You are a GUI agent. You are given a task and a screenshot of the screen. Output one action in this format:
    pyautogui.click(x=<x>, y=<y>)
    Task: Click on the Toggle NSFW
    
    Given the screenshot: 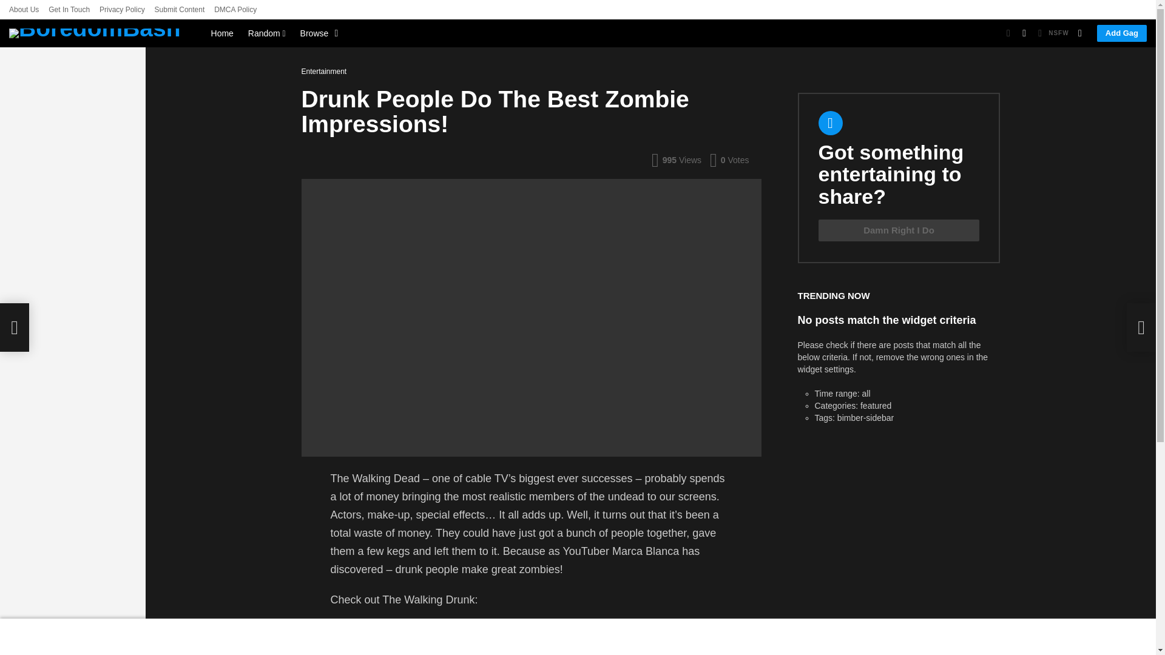 What is the action you would take?
    pyautogui.click(x=1052, y=33)
    